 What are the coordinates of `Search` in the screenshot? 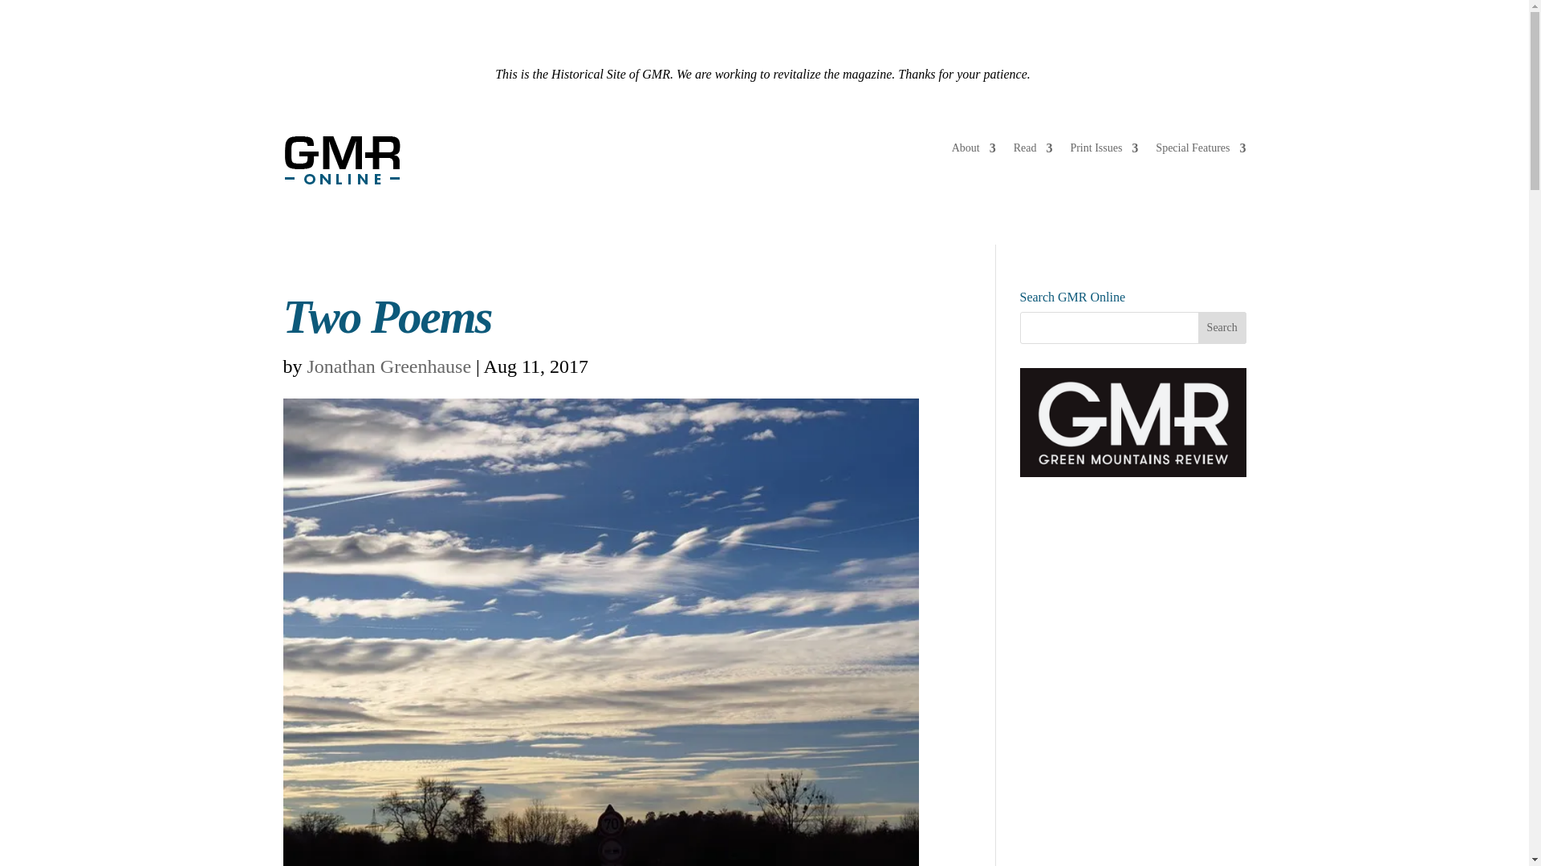 It's located at (1222, 327).